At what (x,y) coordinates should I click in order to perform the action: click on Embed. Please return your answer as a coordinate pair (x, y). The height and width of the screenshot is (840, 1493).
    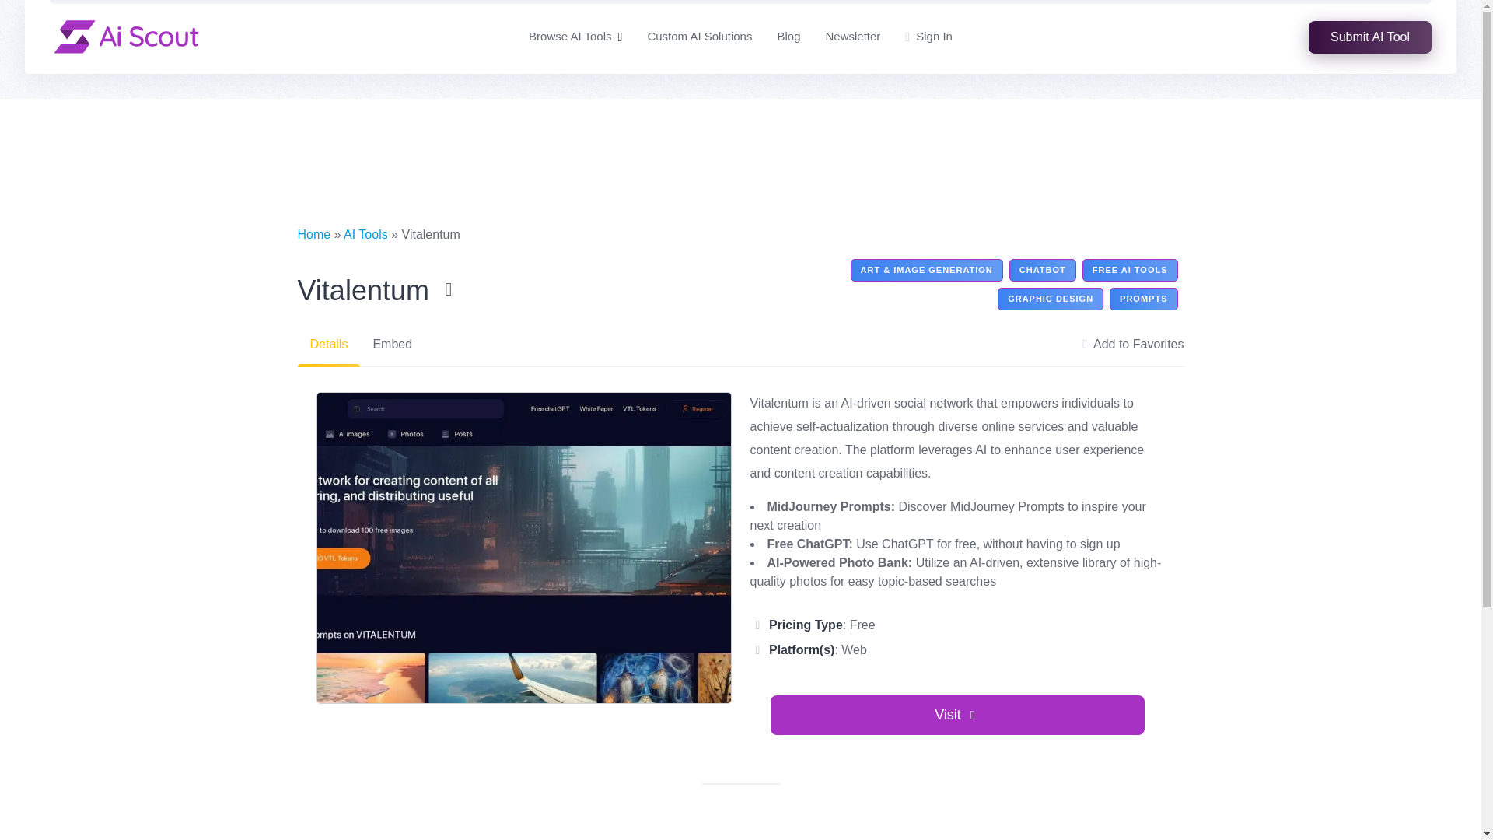
    Looking at the image, I should click on (392, 344).